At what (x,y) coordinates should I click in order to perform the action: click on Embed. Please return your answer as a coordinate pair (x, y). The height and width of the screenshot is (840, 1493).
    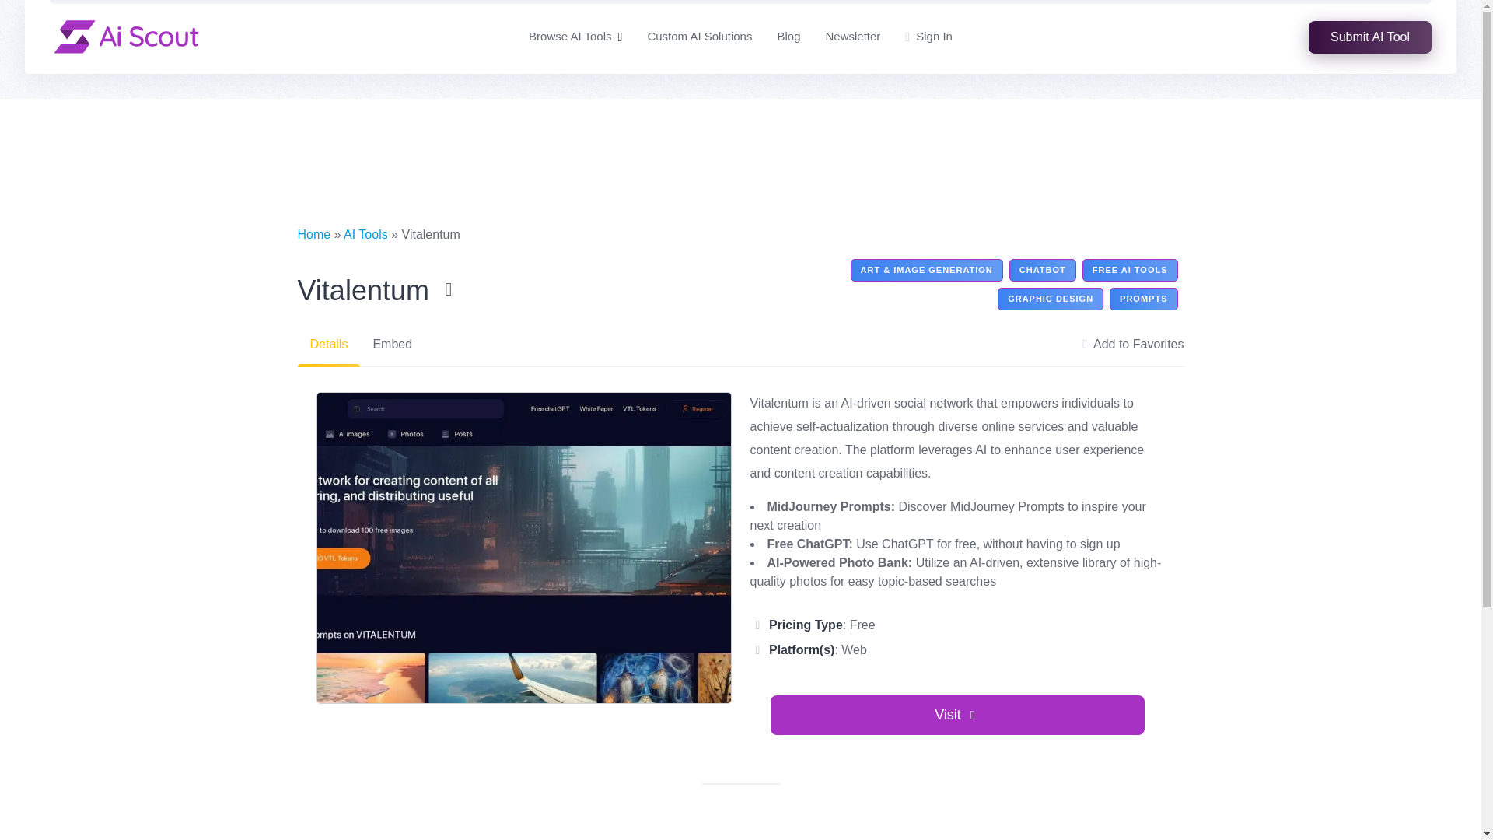
    Looking at the image, I should click on (392, 344).